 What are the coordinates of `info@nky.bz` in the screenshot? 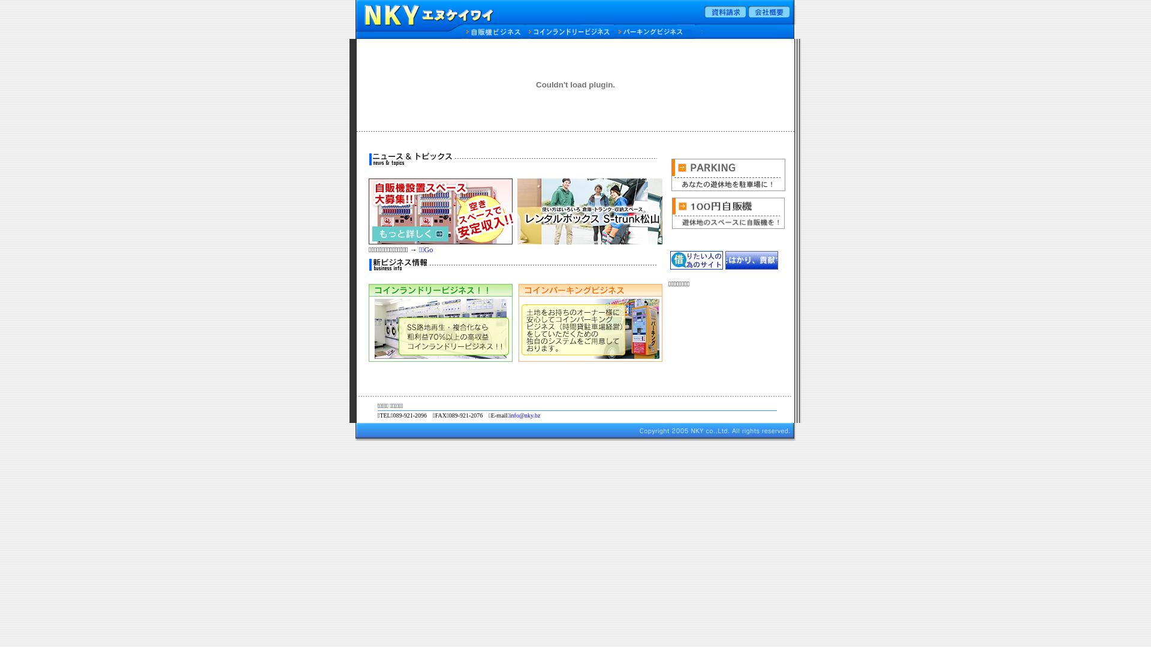 It's located at (525, 416).